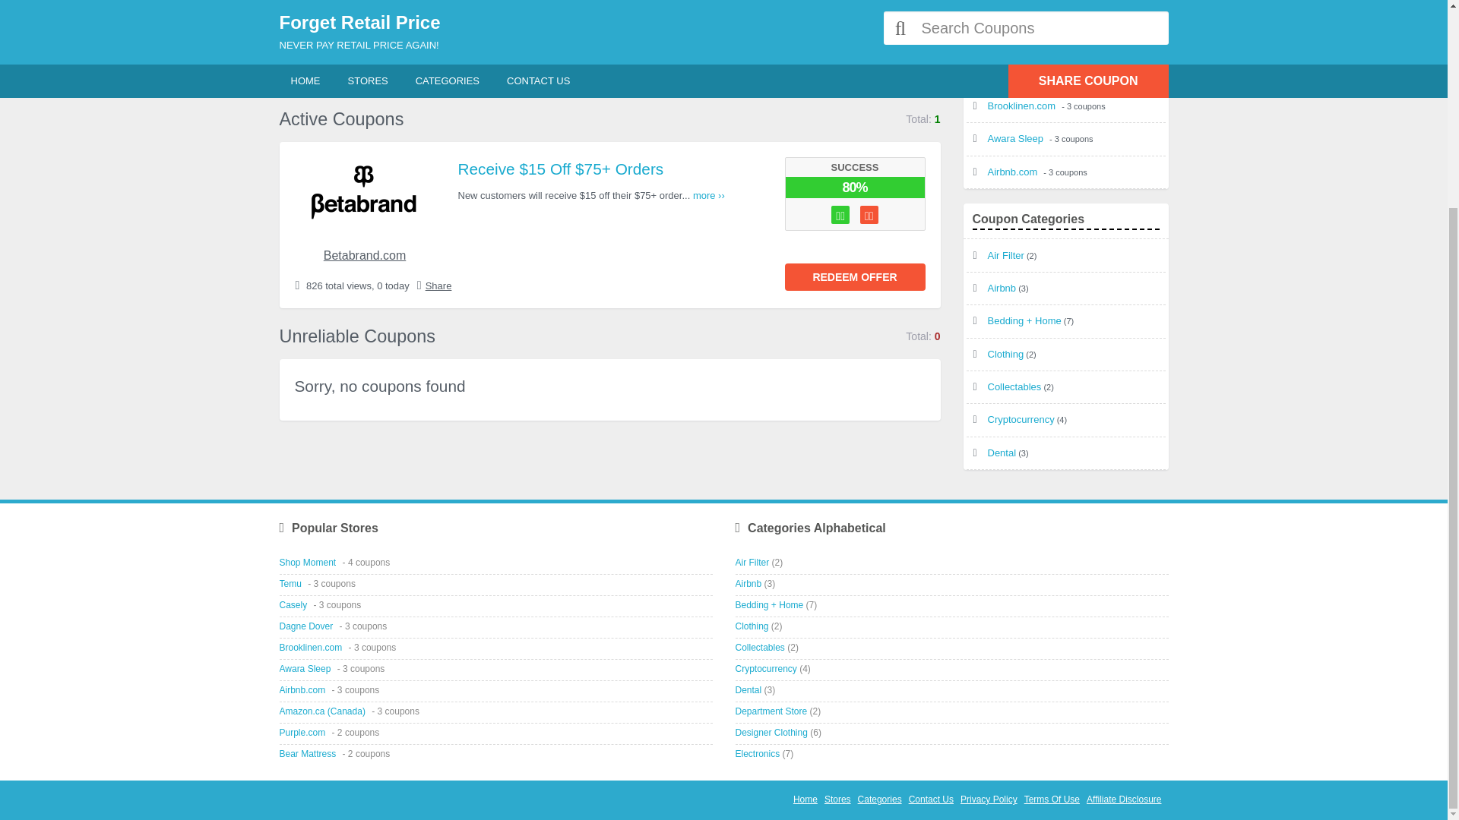  I want to click on Dagne Dover, so click(1018, 73).